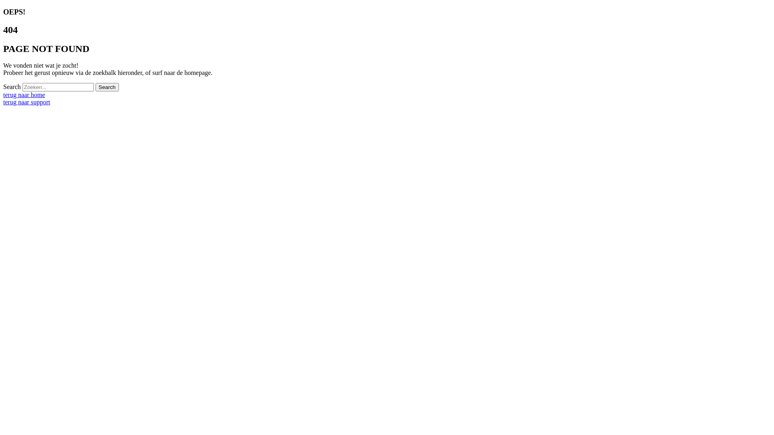  Describe the element at coordinates (27, 102) in the screenshot. I see `terug naar support` at that location.